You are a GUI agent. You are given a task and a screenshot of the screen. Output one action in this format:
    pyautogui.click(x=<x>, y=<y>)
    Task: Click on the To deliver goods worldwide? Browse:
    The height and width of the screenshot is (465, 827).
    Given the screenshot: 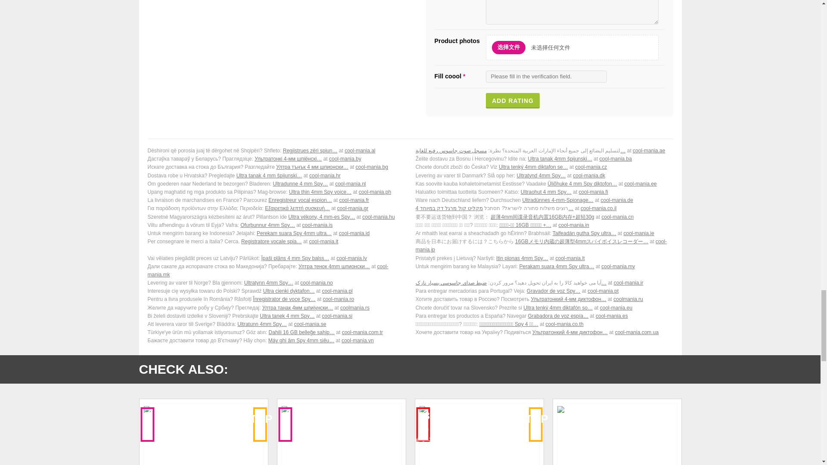 What is the action you would take?
    pyautogui.click(x=276, y=151)
    